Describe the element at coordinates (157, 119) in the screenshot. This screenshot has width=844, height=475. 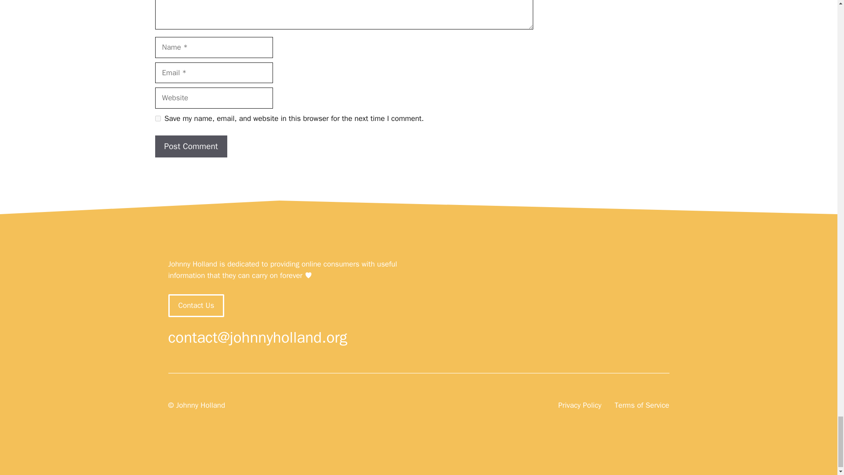
I see `yes` at that location.